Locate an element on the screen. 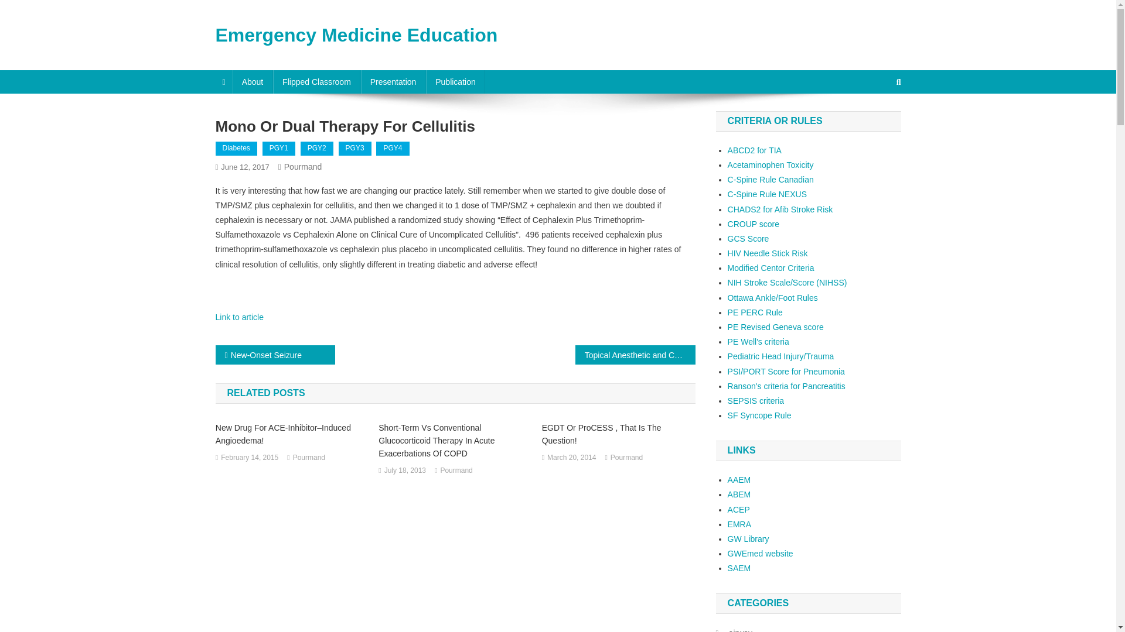  PGY1 is located at coordinates (278, 148).